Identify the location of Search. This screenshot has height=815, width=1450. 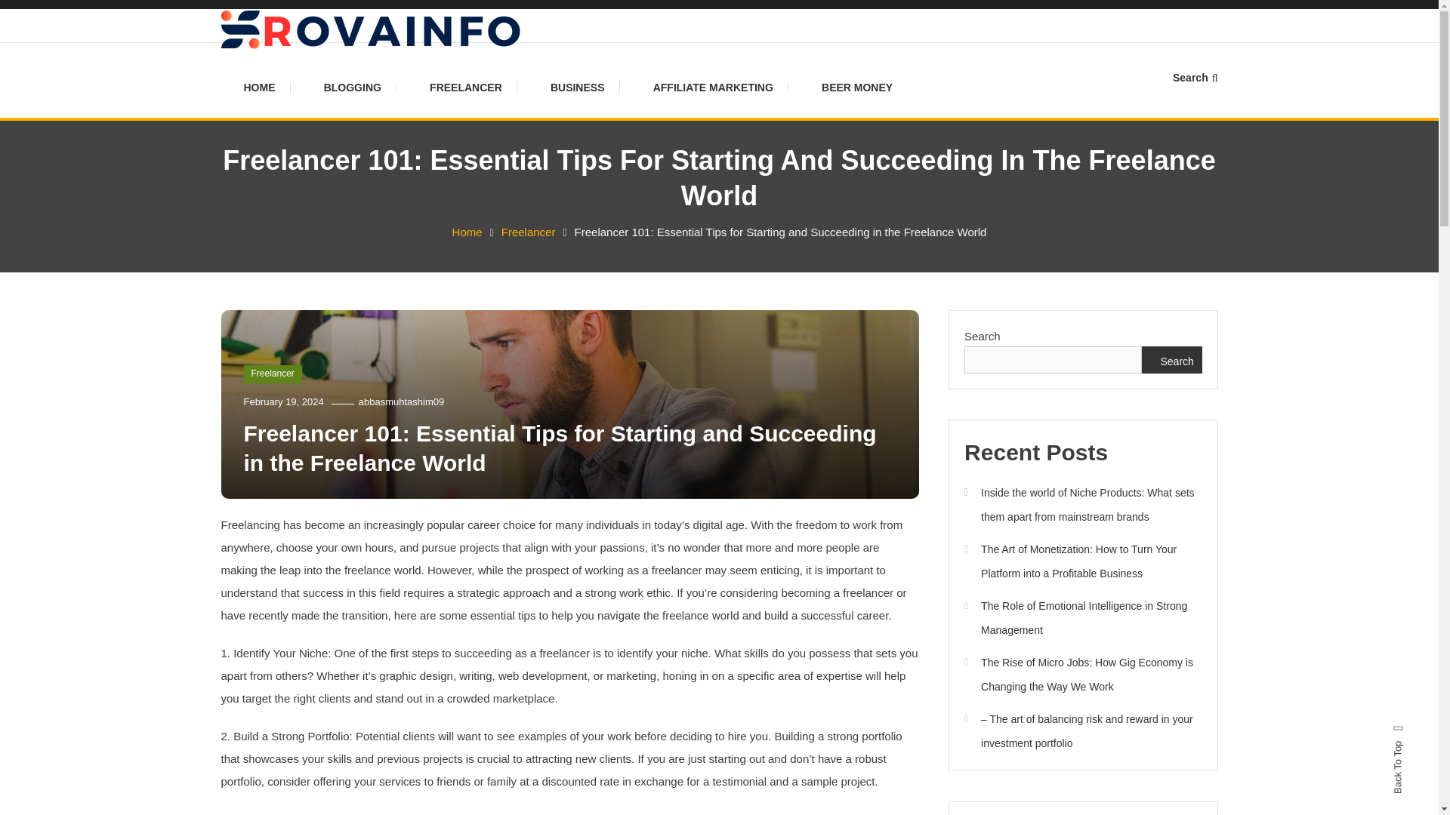
(1195, 78).